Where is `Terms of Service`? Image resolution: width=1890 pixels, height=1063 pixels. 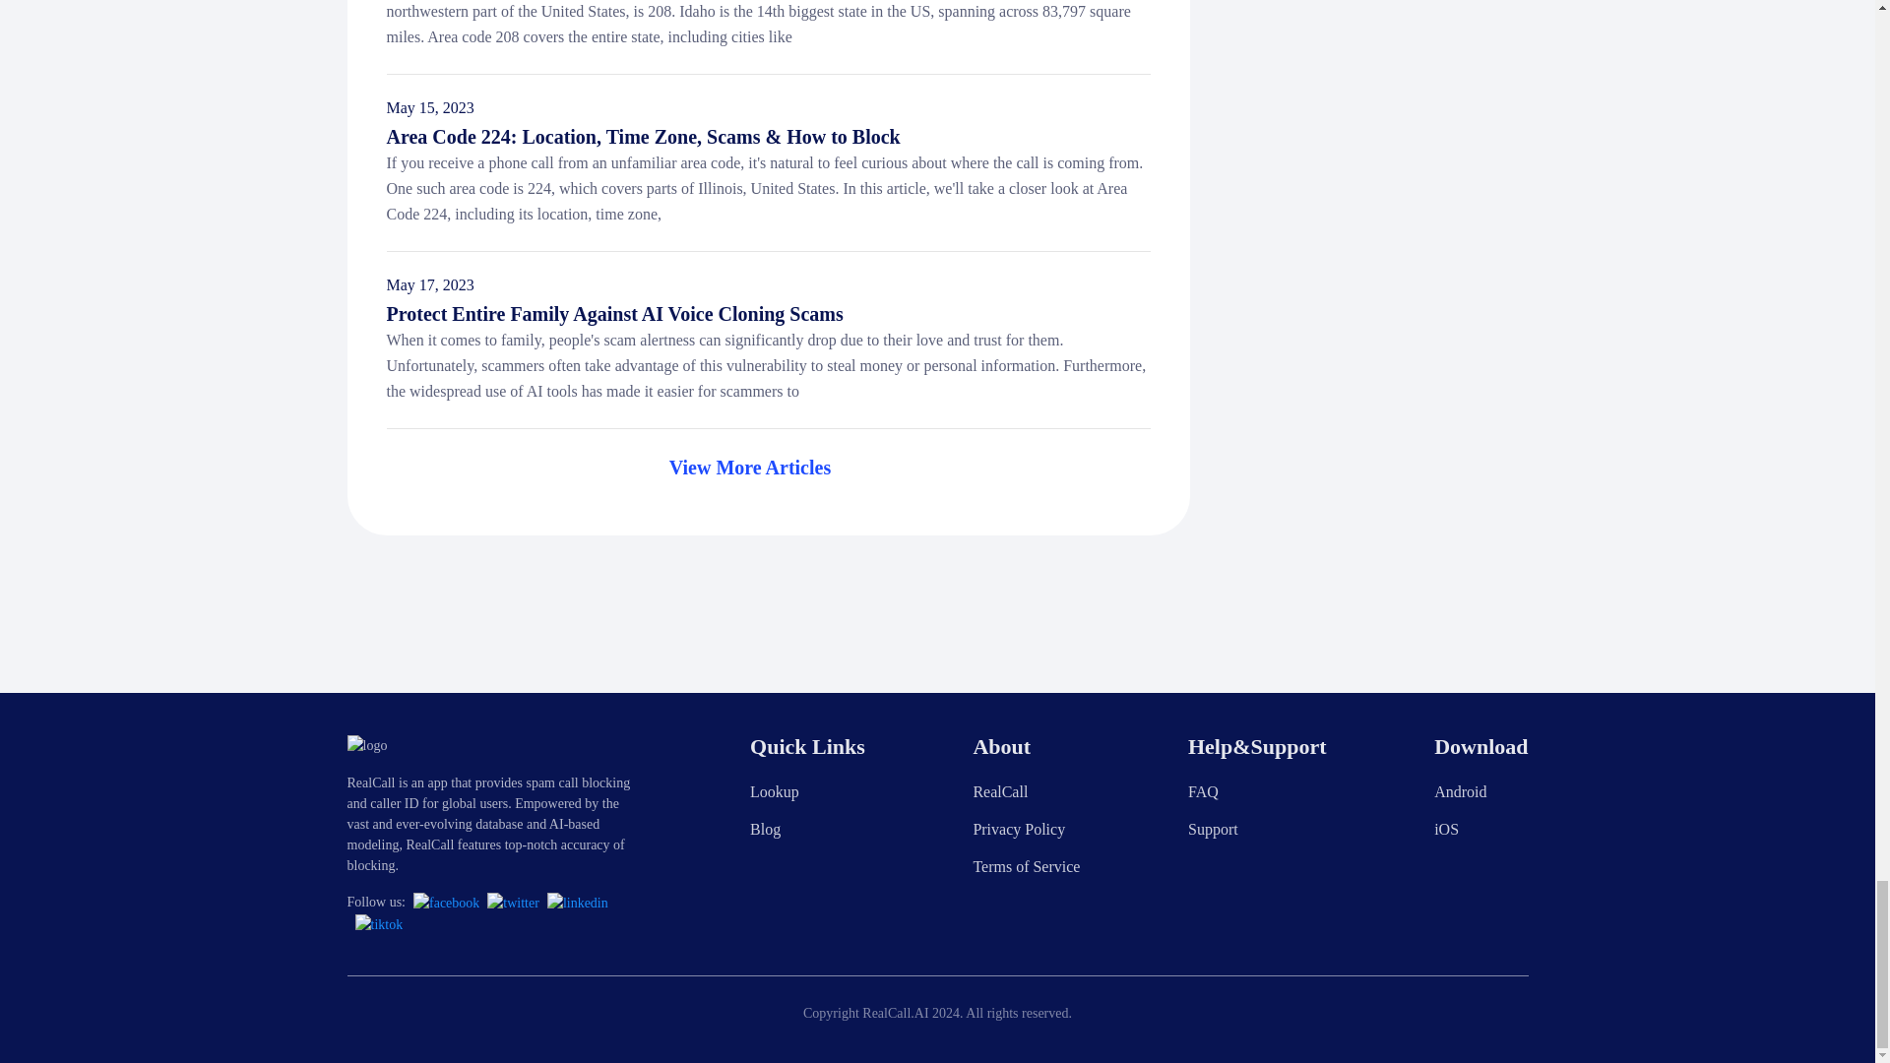 Terms of Service is located at coordinates (1026, 866).